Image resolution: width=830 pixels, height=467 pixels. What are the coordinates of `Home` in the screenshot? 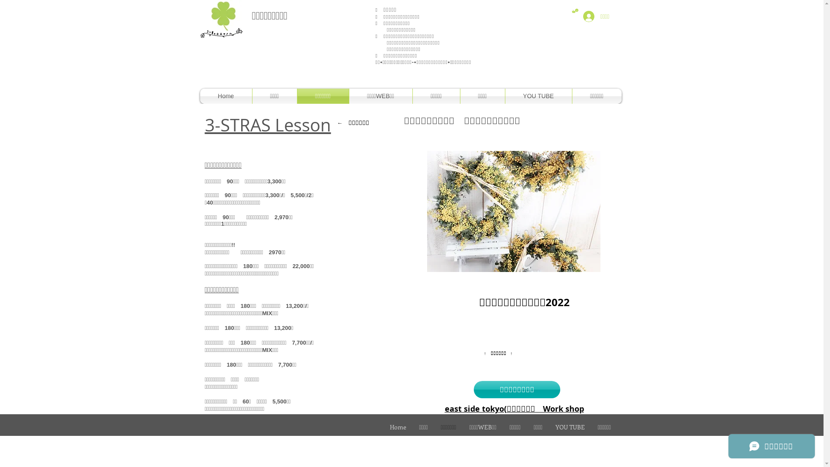 It's located at (226, 96).